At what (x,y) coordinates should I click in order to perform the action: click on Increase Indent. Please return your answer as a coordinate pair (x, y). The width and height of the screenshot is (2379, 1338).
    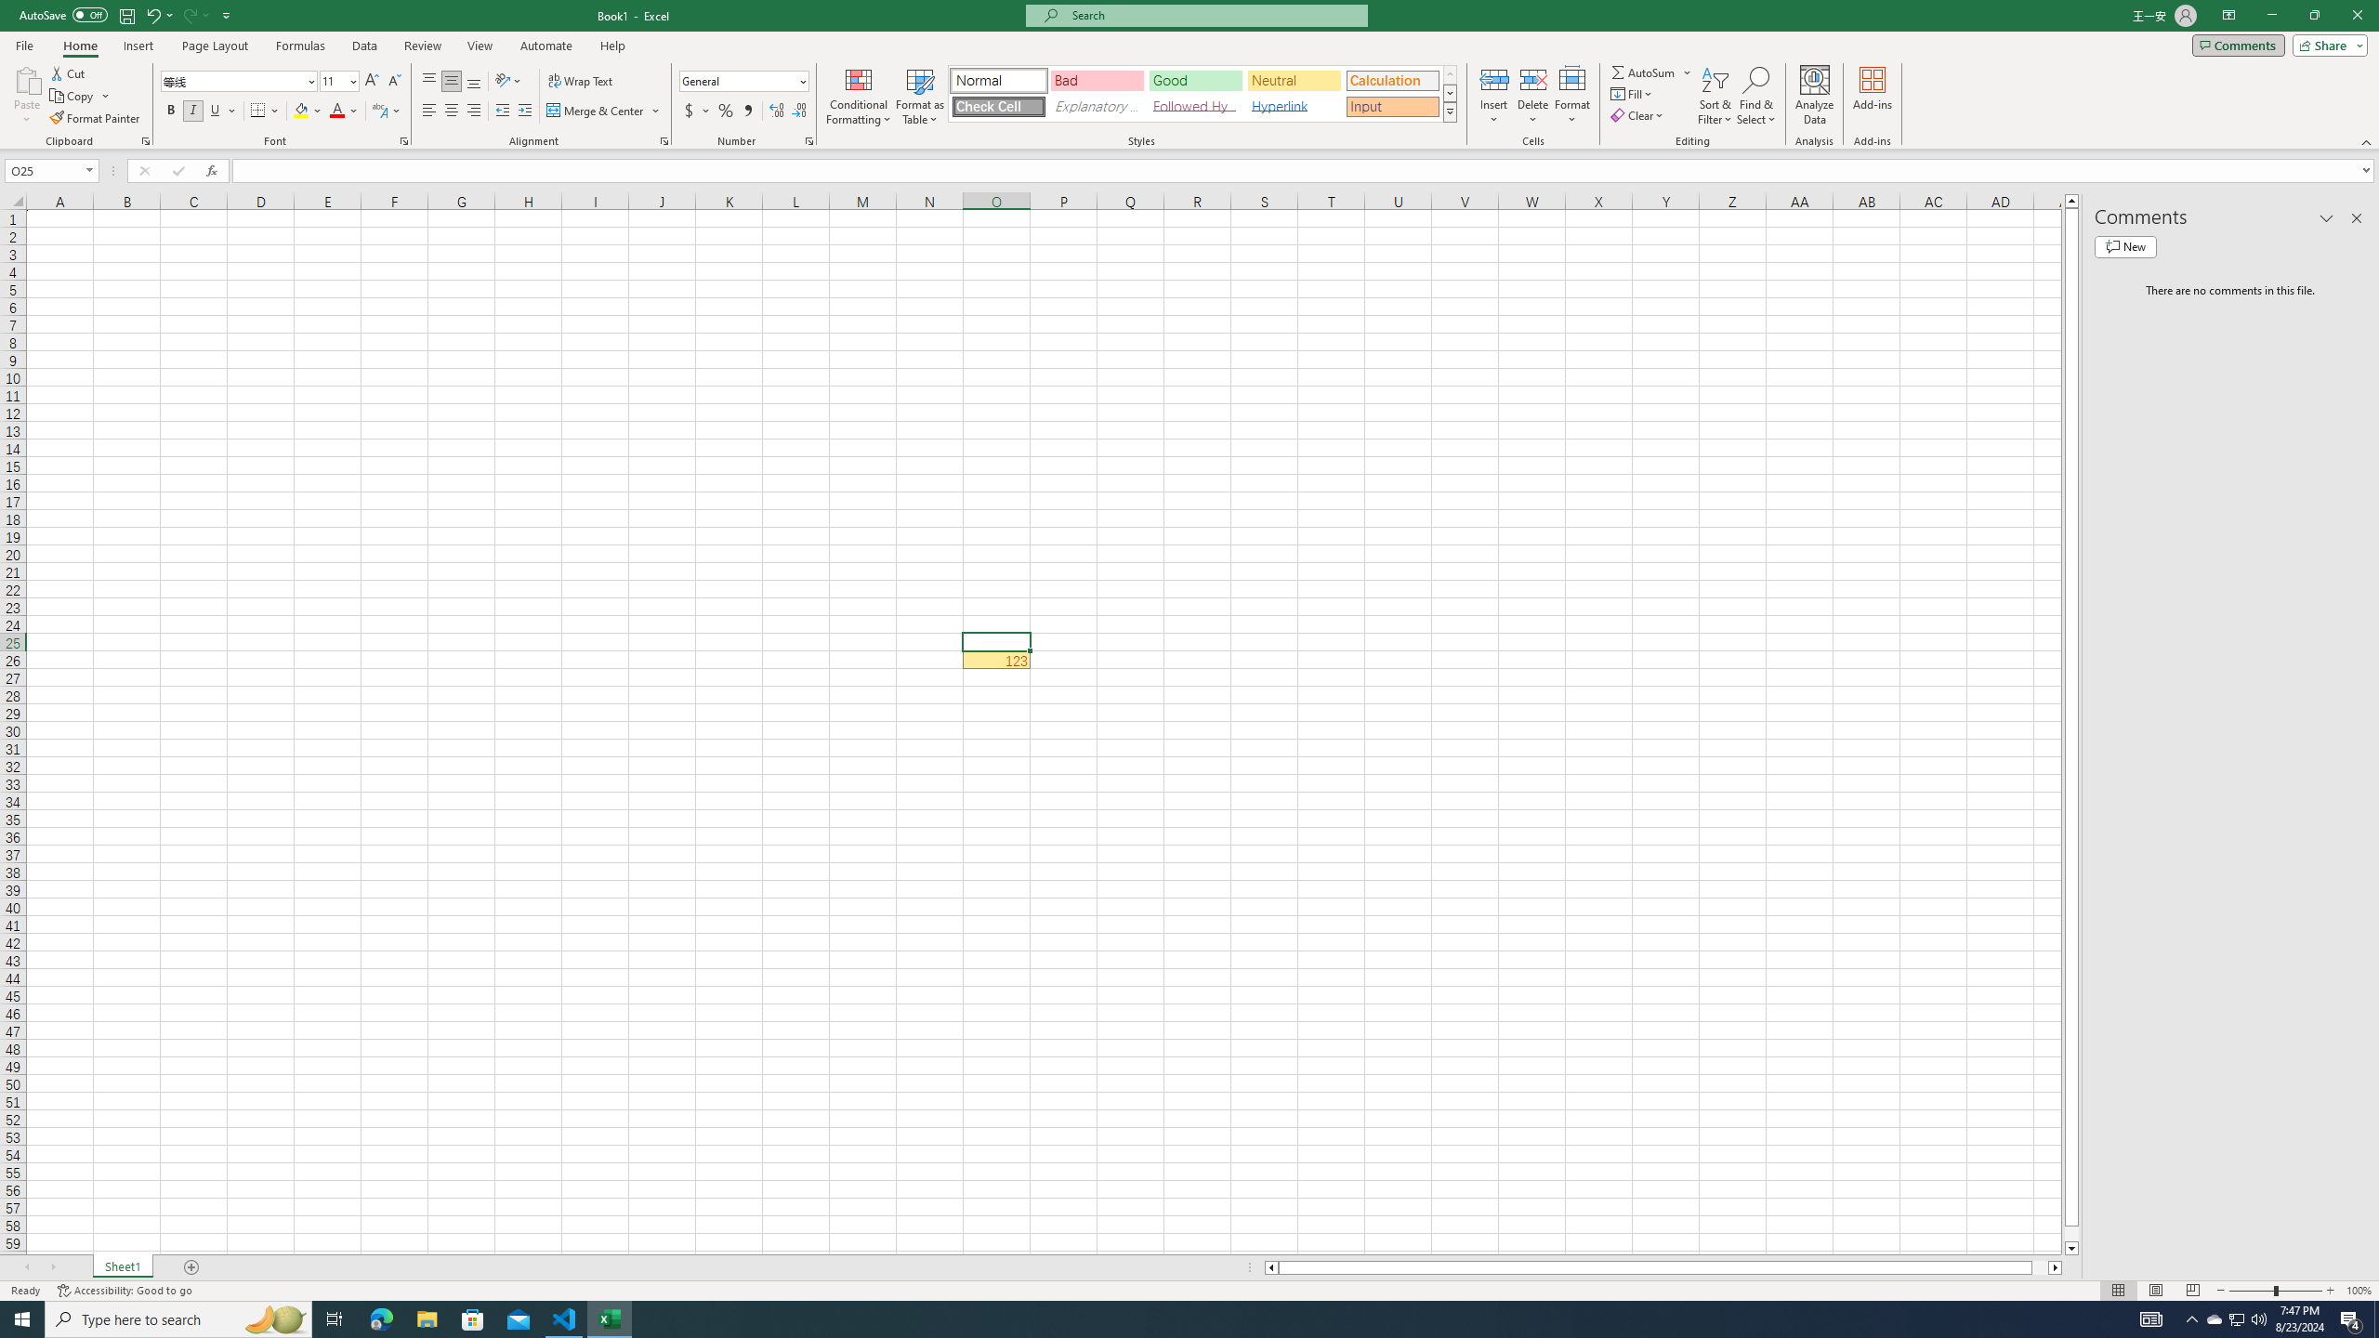
    Looking at the image, I should click on (524, 111).